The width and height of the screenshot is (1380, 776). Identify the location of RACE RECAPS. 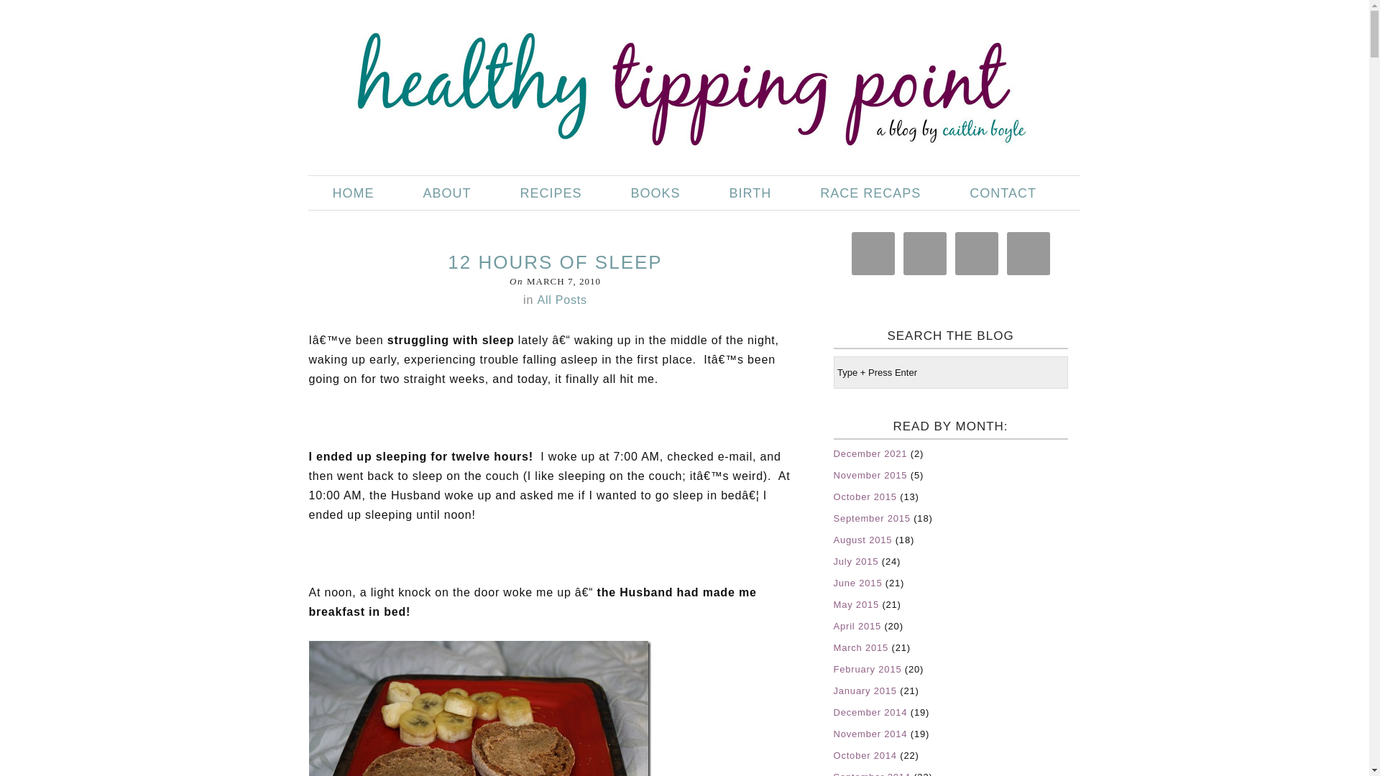
(870, 193).